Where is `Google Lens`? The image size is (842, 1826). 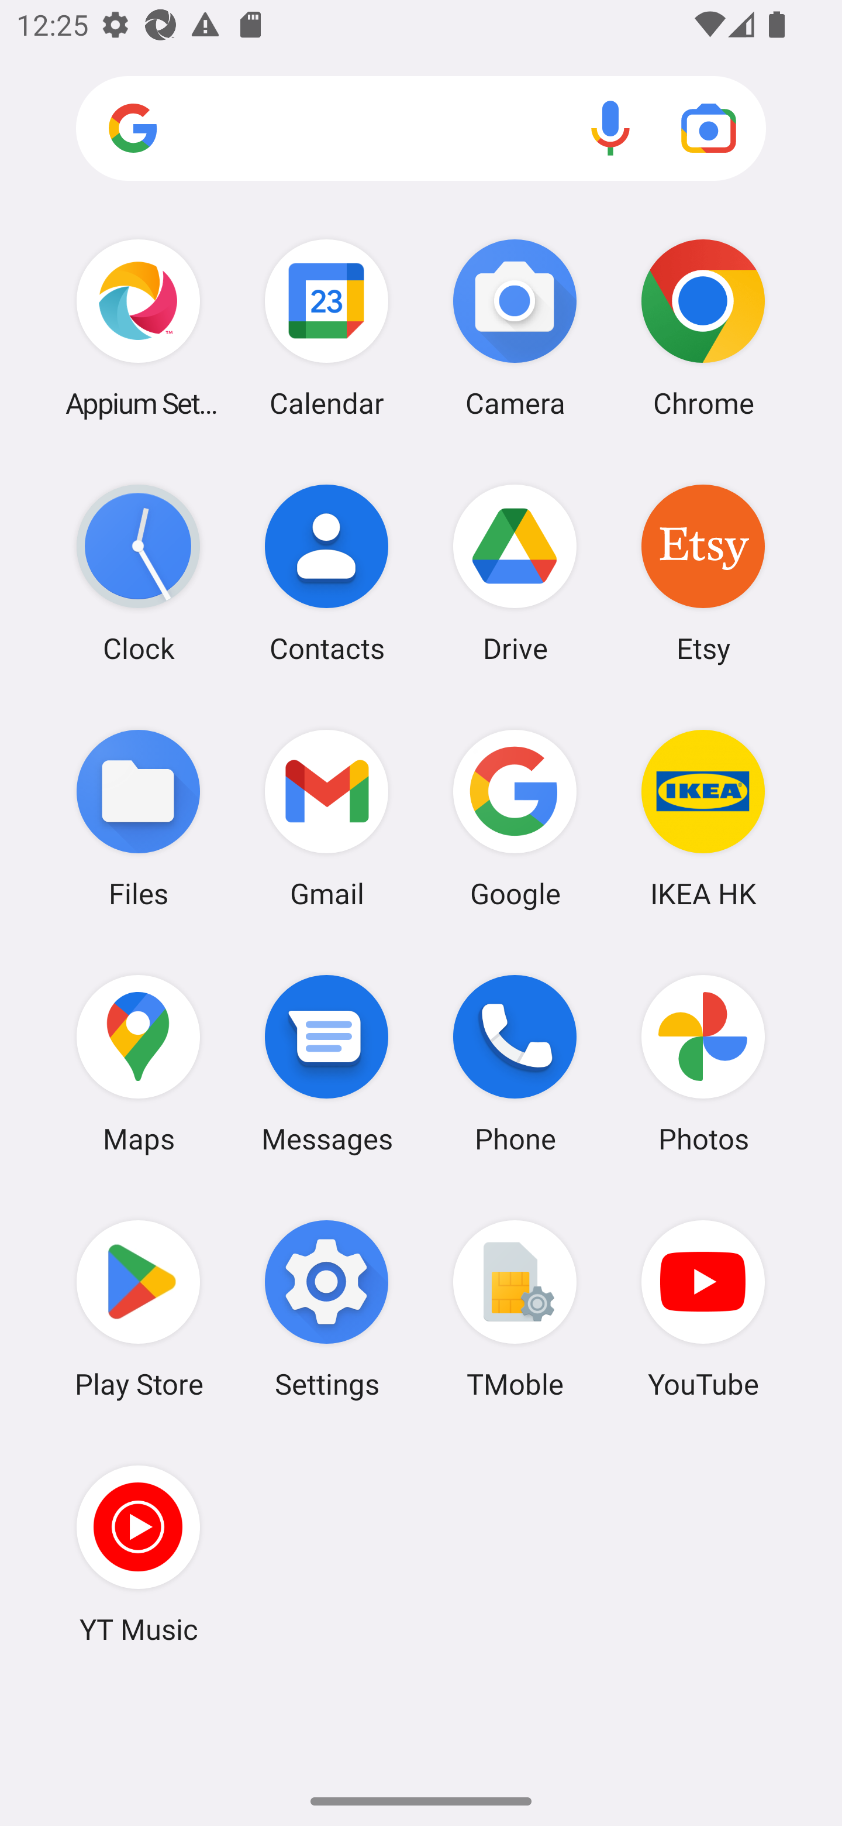
Google Lens is located at coordinates (709, 128).